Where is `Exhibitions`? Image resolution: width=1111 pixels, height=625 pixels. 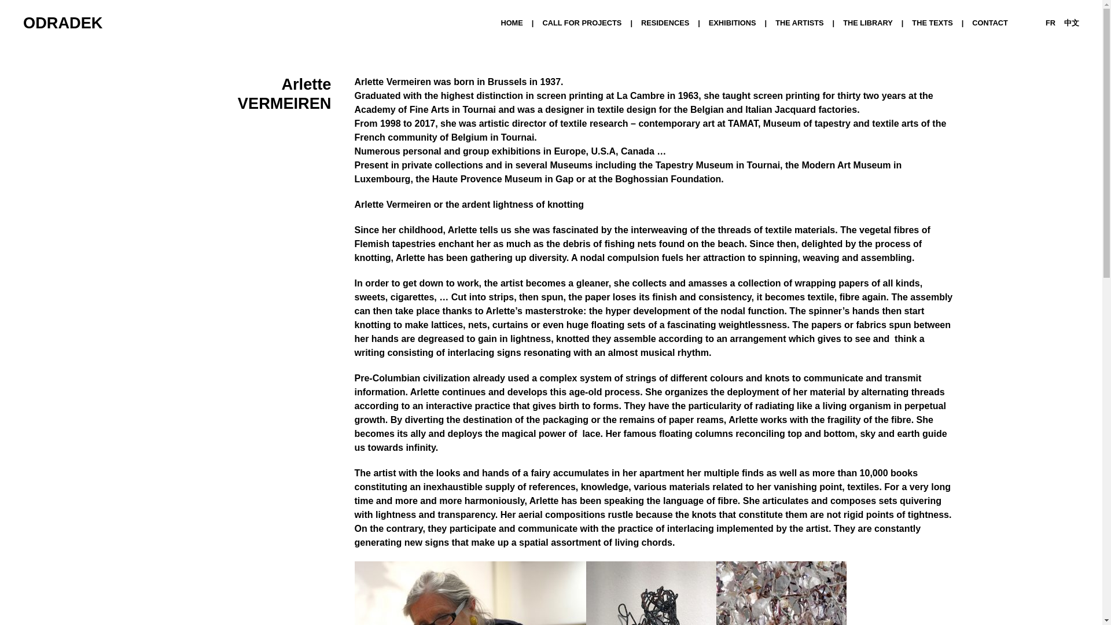 Exhibitions is located at coordinates (742, 23).